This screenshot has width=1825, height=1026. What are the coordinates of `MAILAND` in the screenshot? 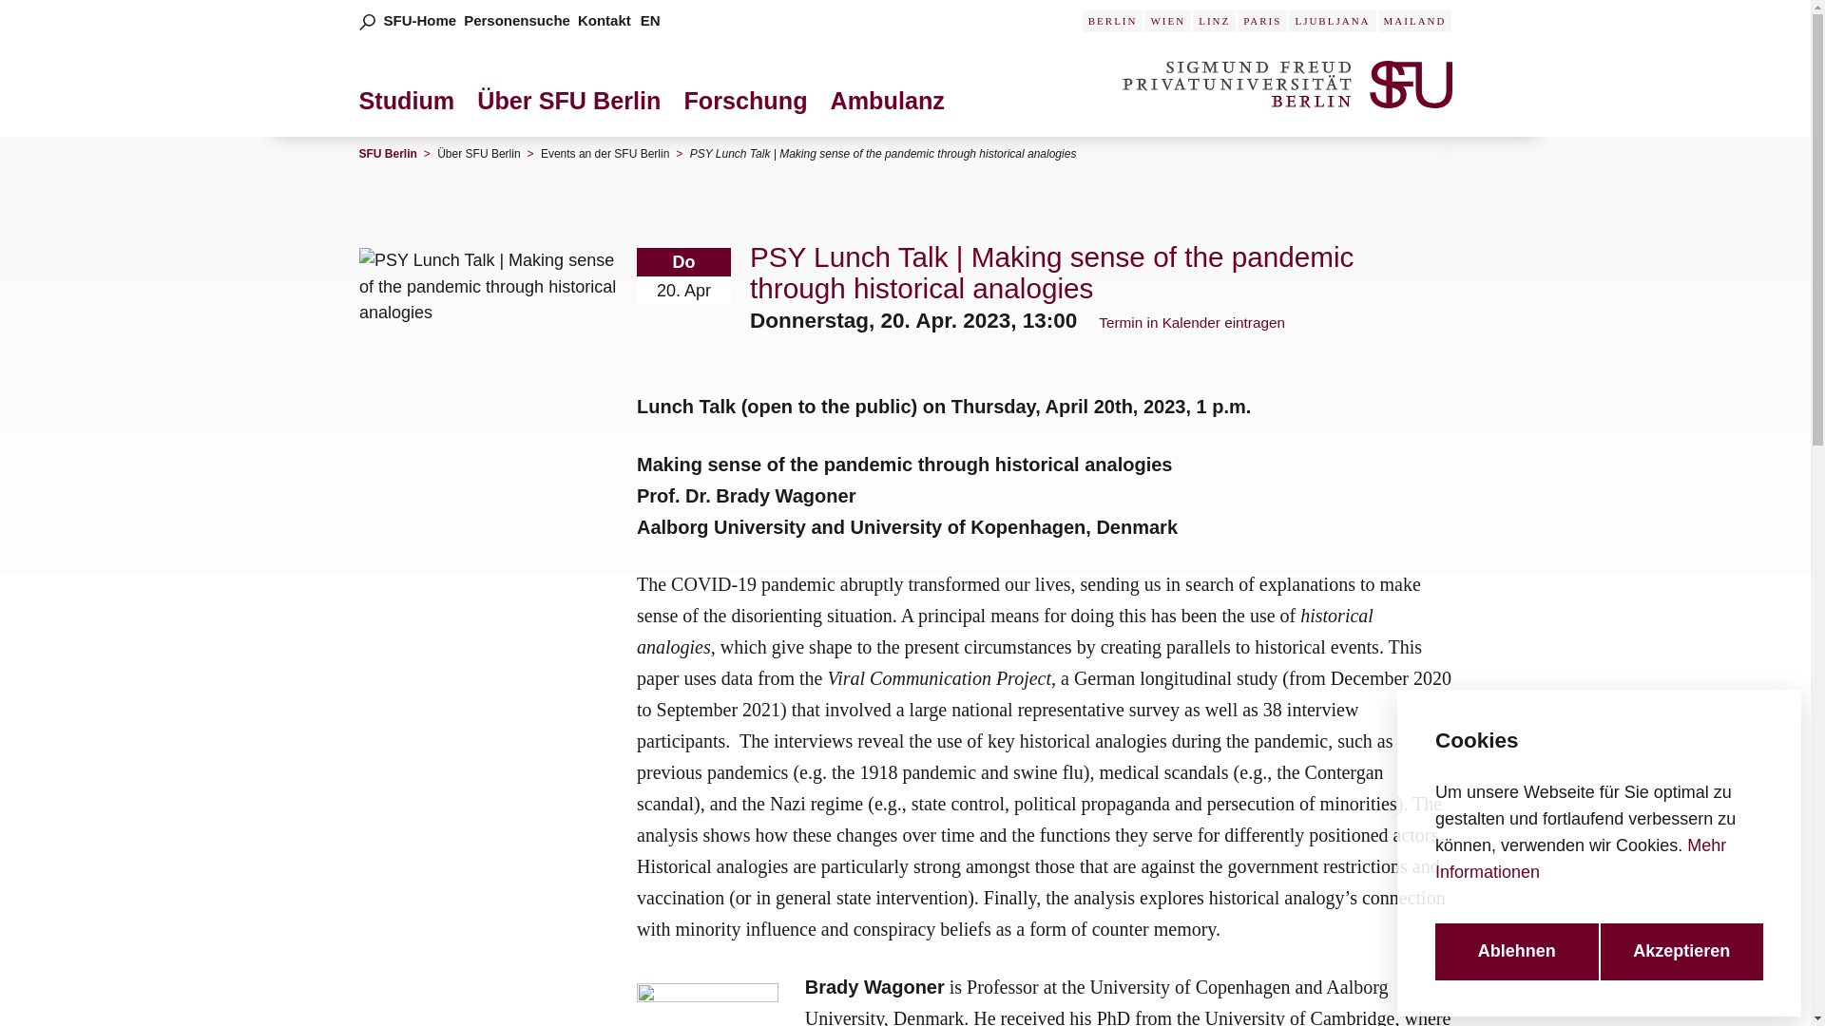 It's located at (1414, 21).